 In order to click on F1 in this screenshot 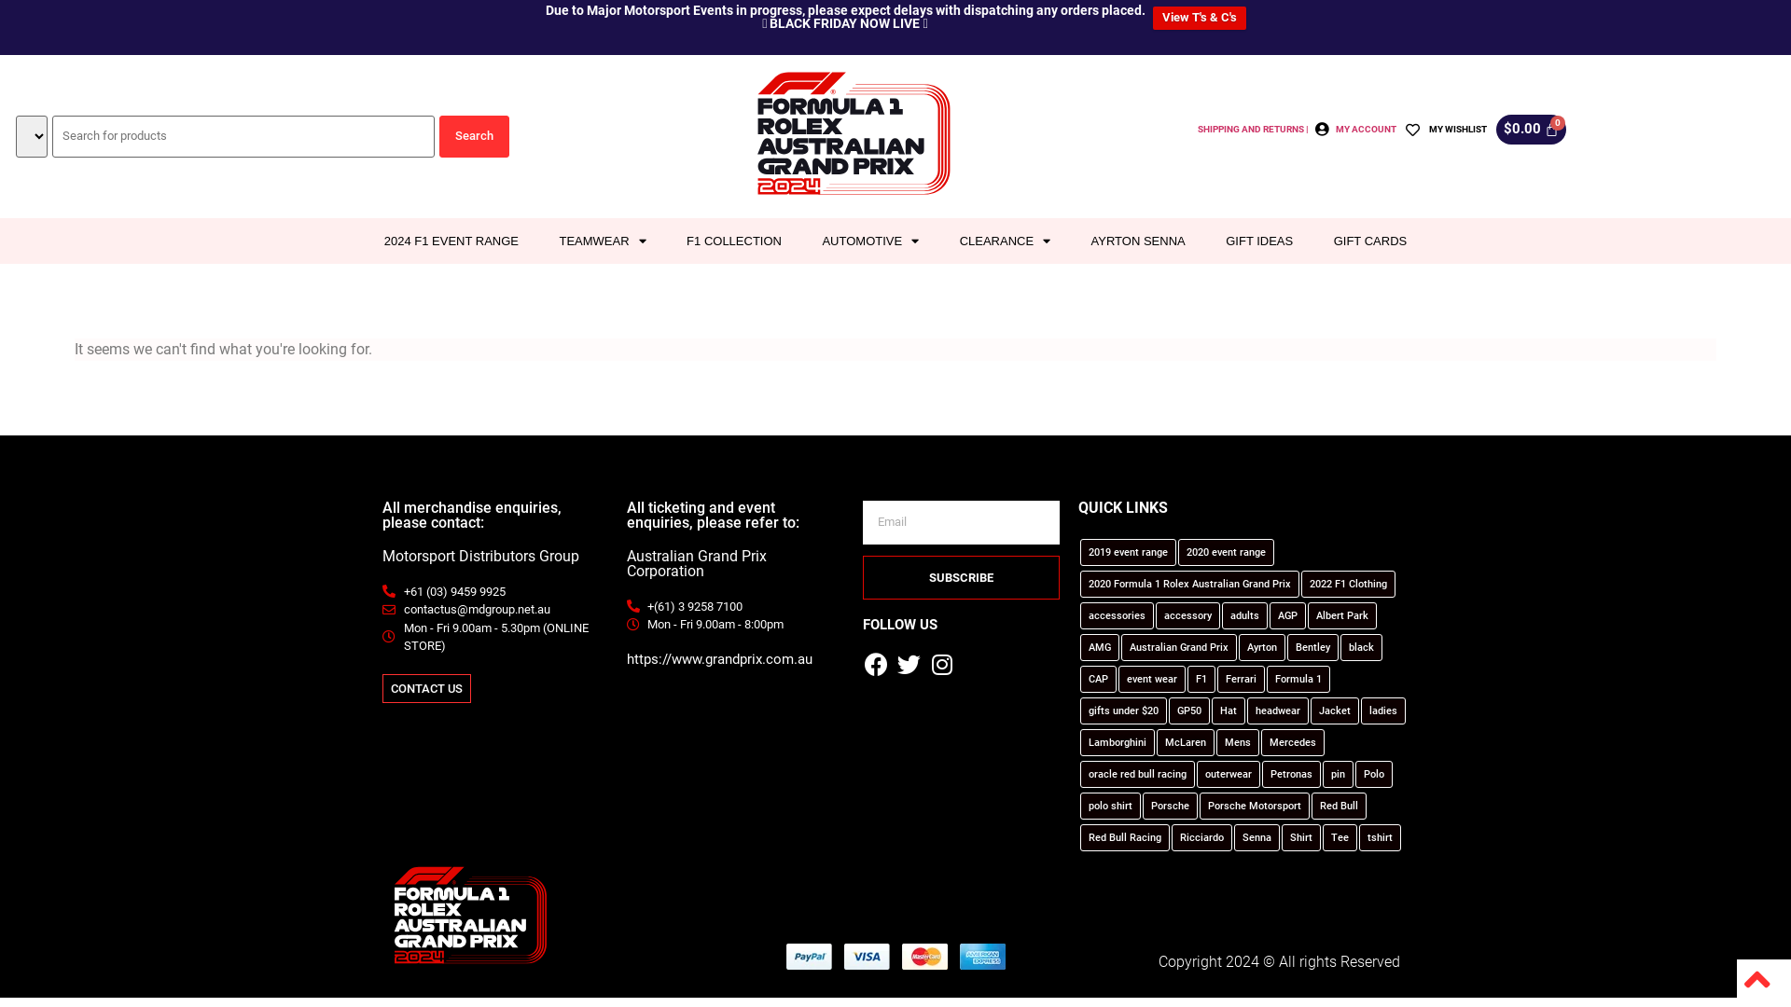, I will do `click(1201, 679)`.